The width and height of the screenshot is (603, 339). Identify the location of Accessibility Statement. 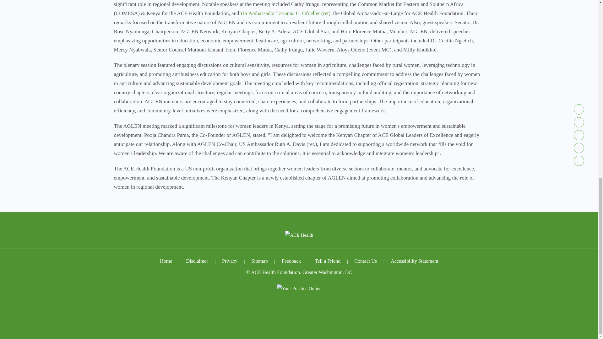
(415, 261).